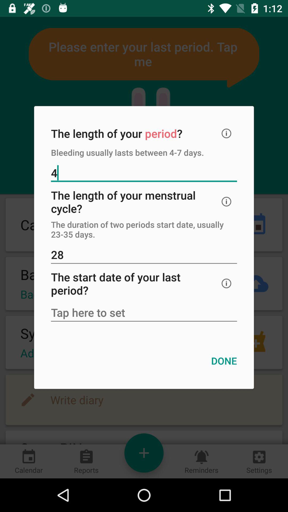  Describe the element at coordinates (226, 133) in the screenshot. I see `see info` at that location.